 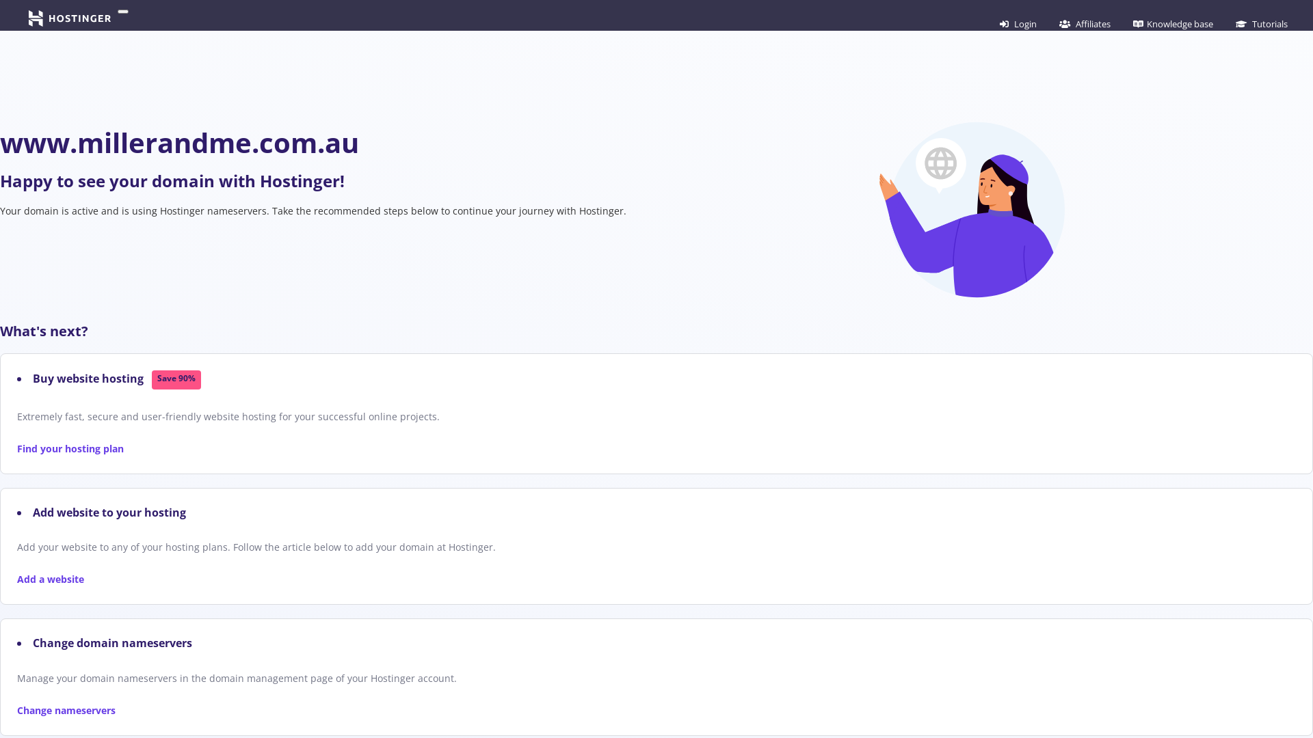 I want to click on Find your hosting plan, so click(x=70, y=448).